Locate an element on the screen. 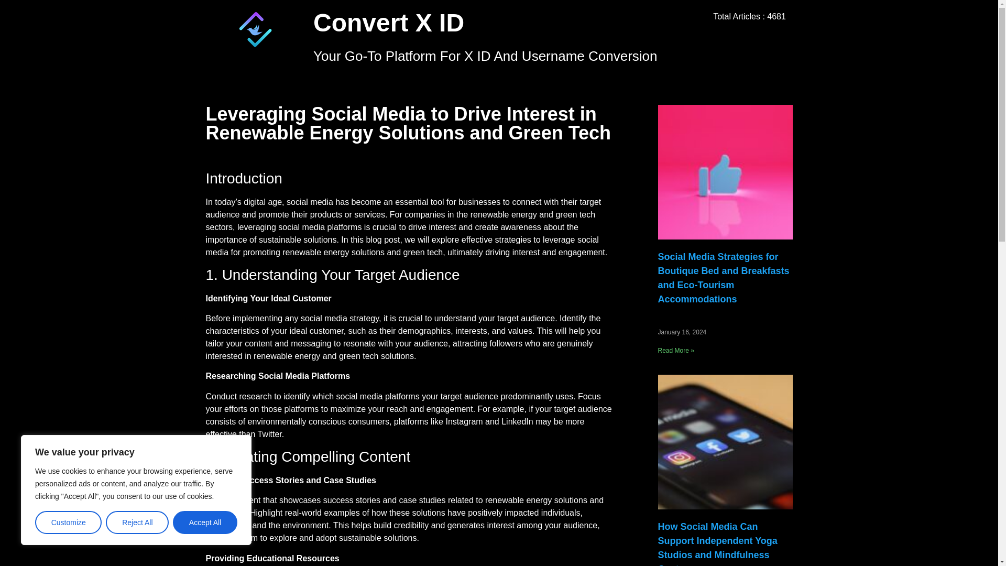  Accept All is located at coordinates (205, 523).